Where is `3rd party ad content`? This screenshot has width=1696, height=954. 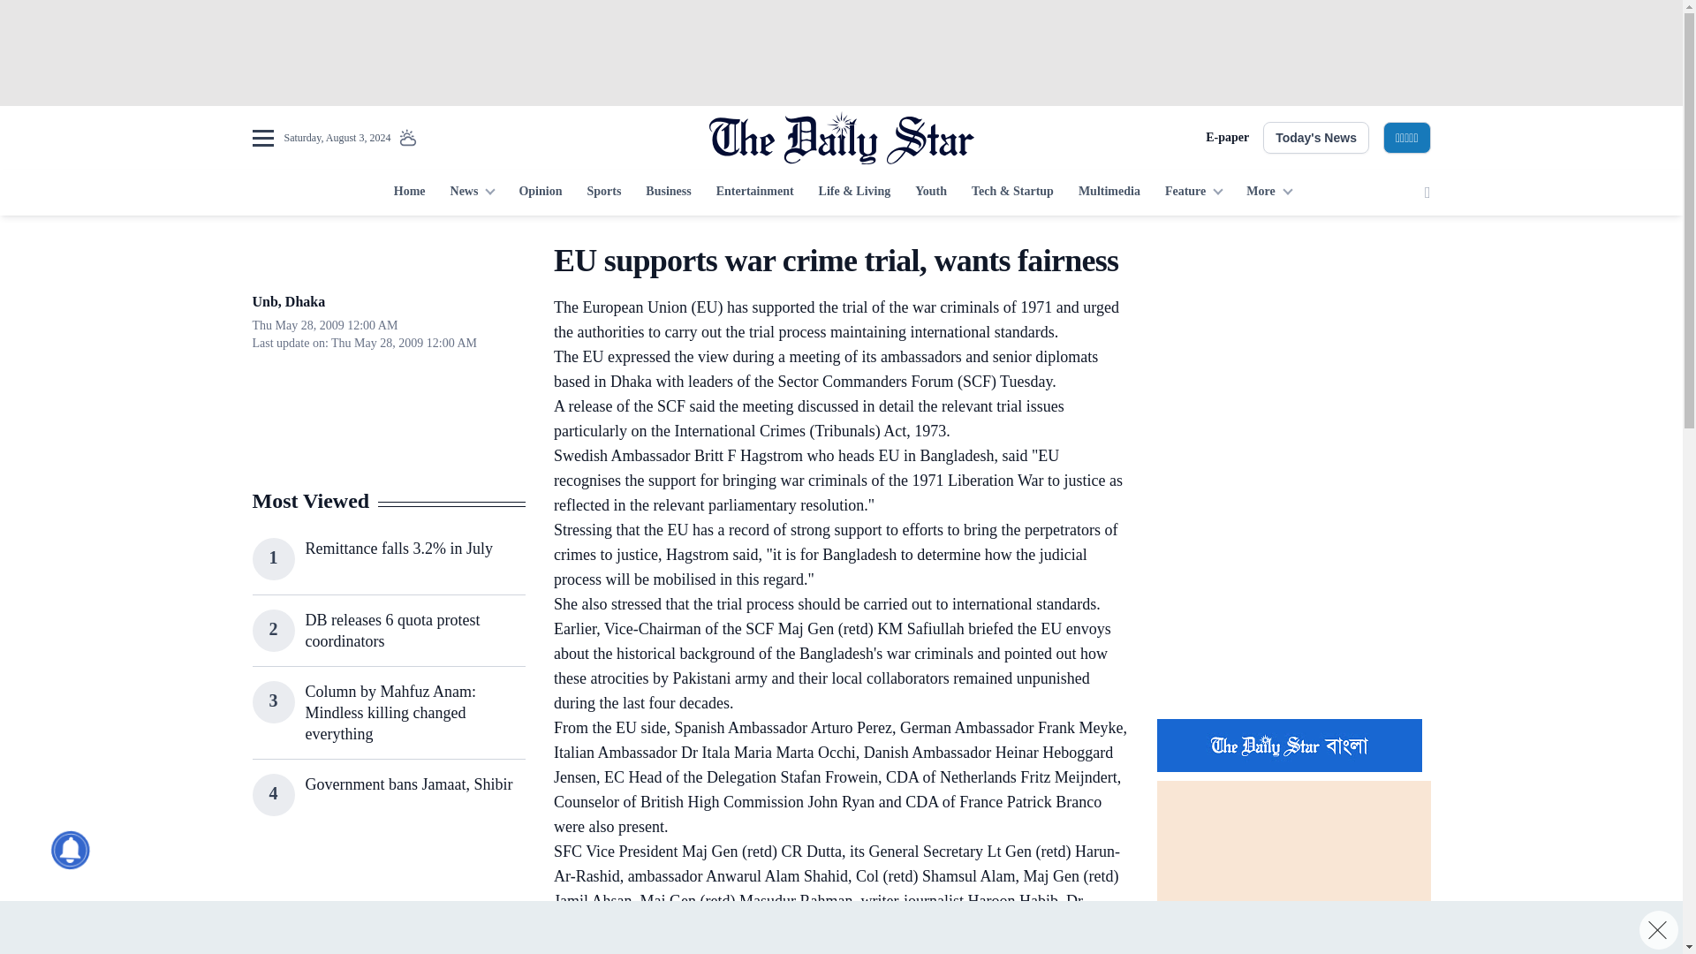
3rd party ad content is located at coordinates (388, 903).